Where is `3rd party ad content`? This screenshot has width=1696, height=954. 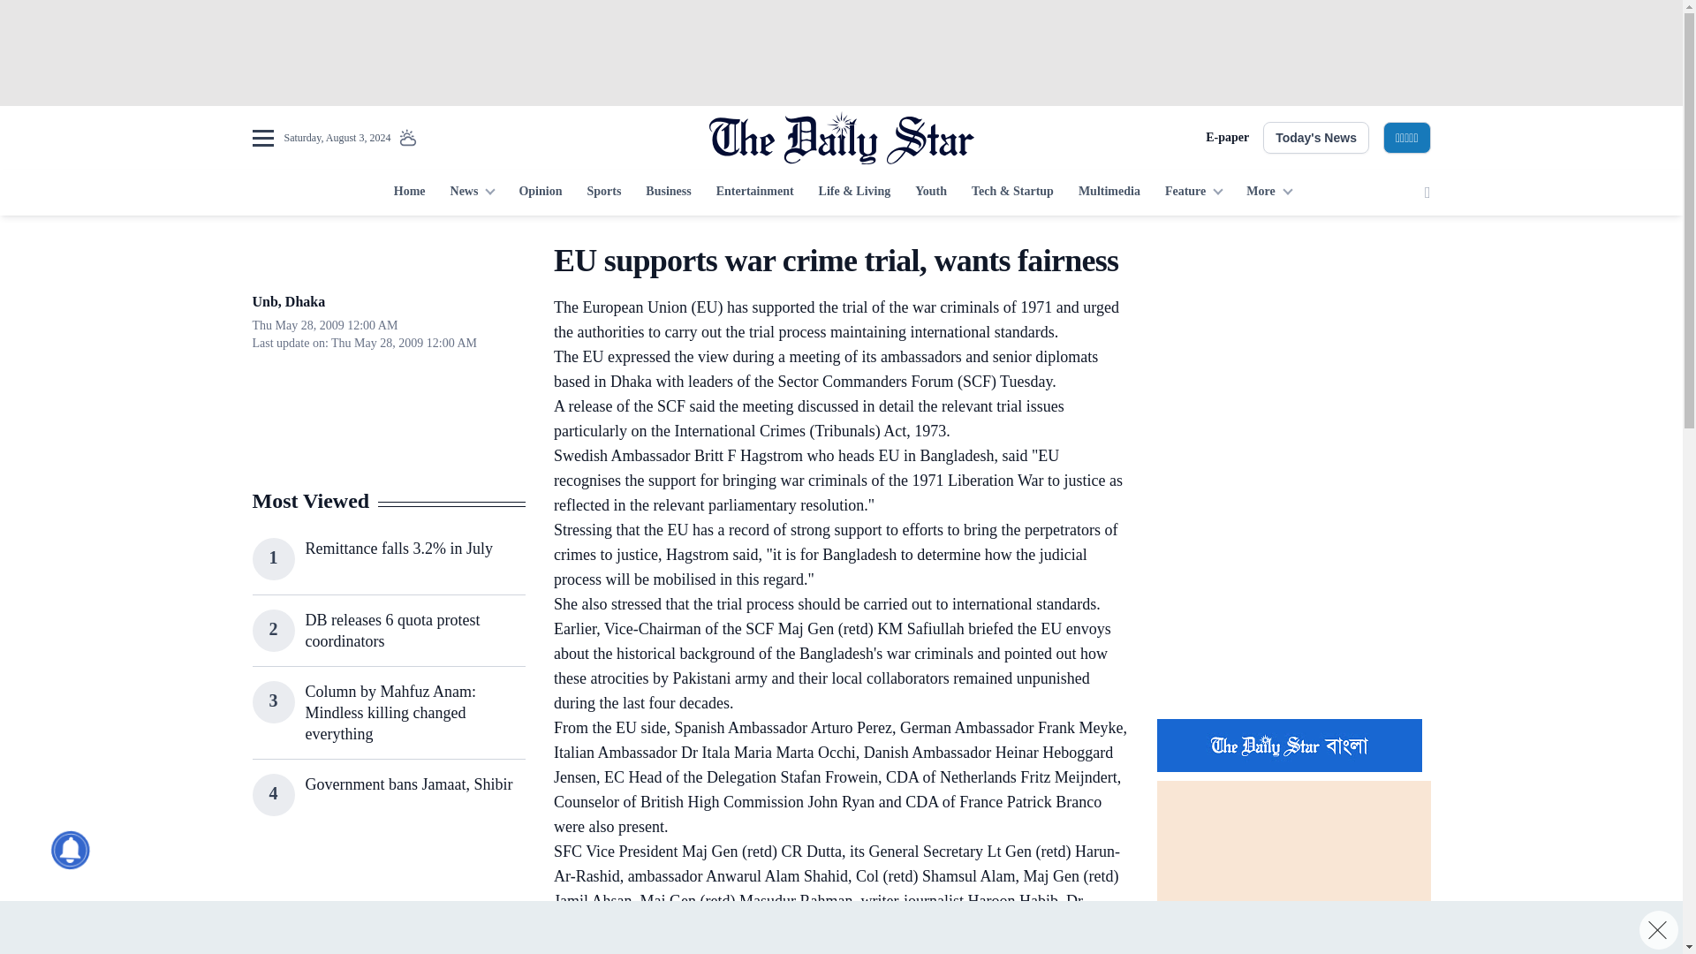
3rd party ad content is located at coordinates (388, 903).